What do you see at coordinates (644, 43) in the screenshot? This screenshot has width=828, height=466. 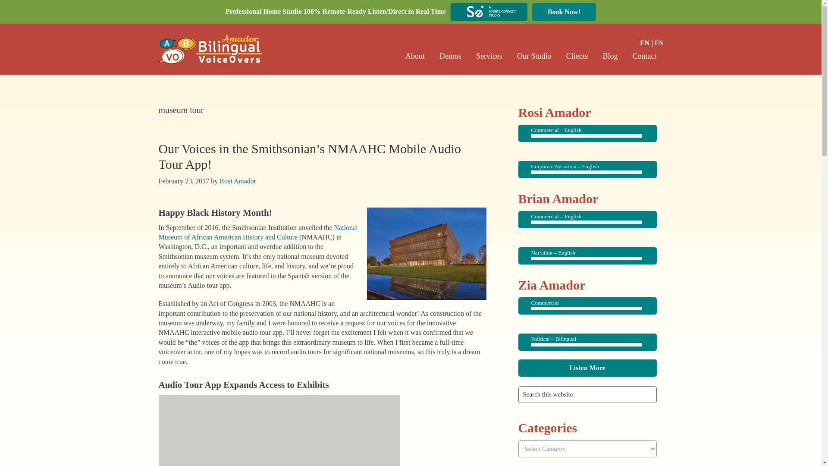 I see `EN` at bounding box center [644, 43].